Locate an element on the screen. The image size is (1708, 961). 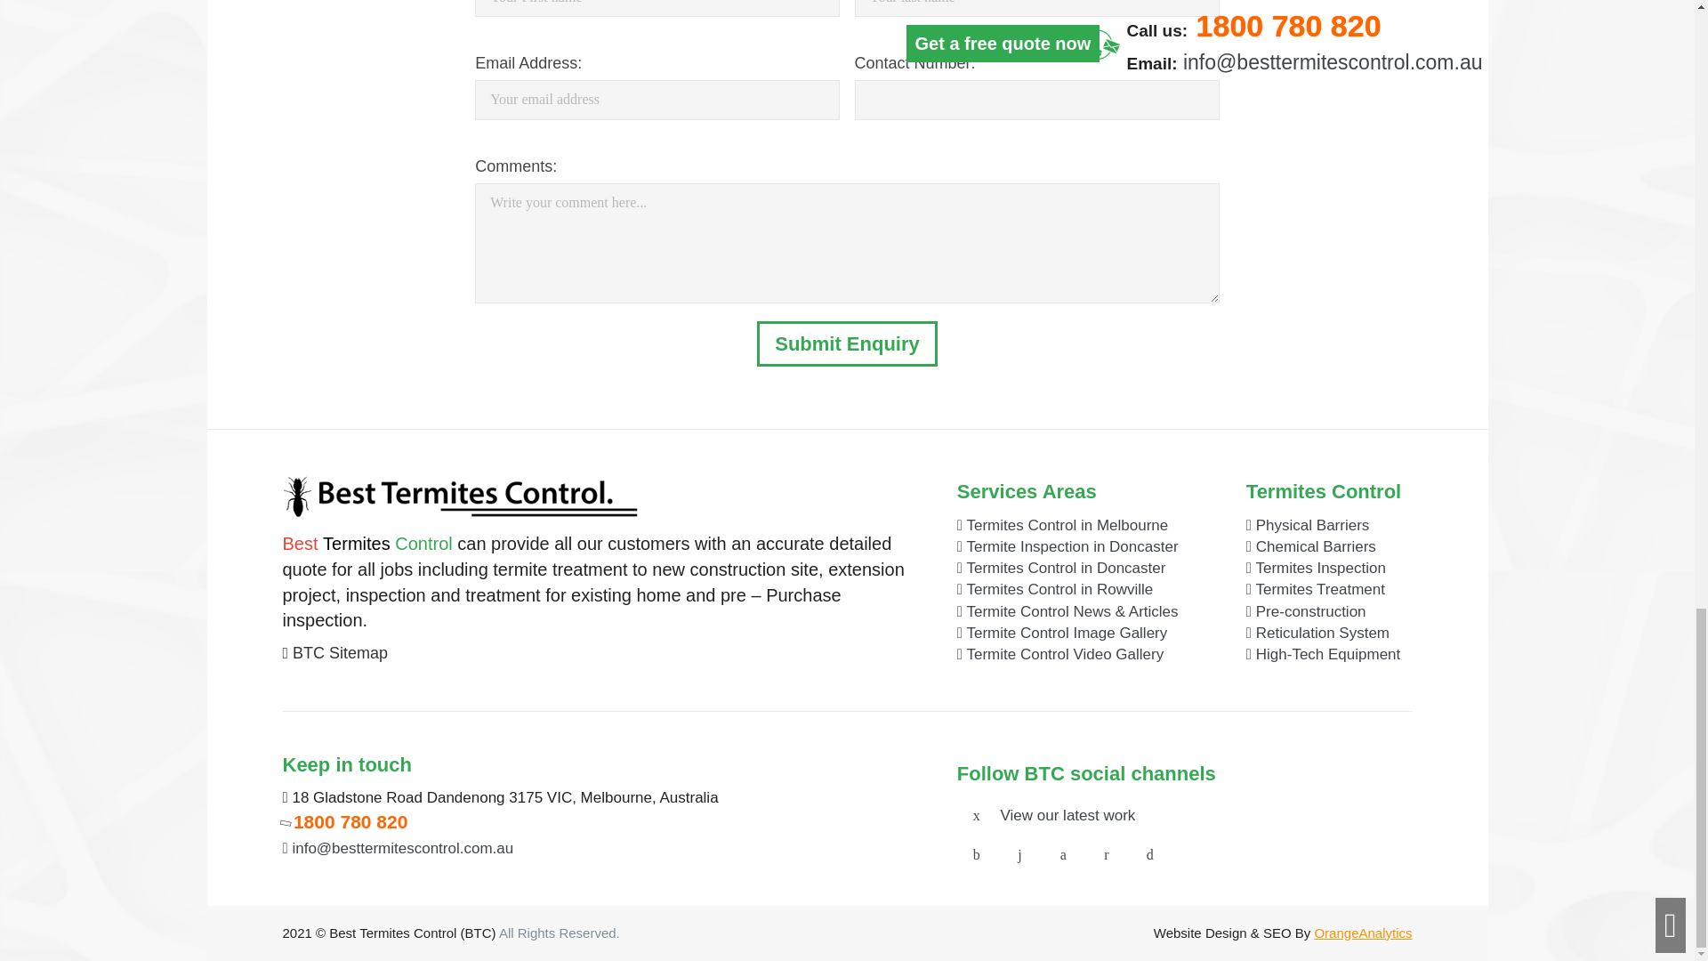
Termite Control Image Gallery is located at coordinates (1061, 634).